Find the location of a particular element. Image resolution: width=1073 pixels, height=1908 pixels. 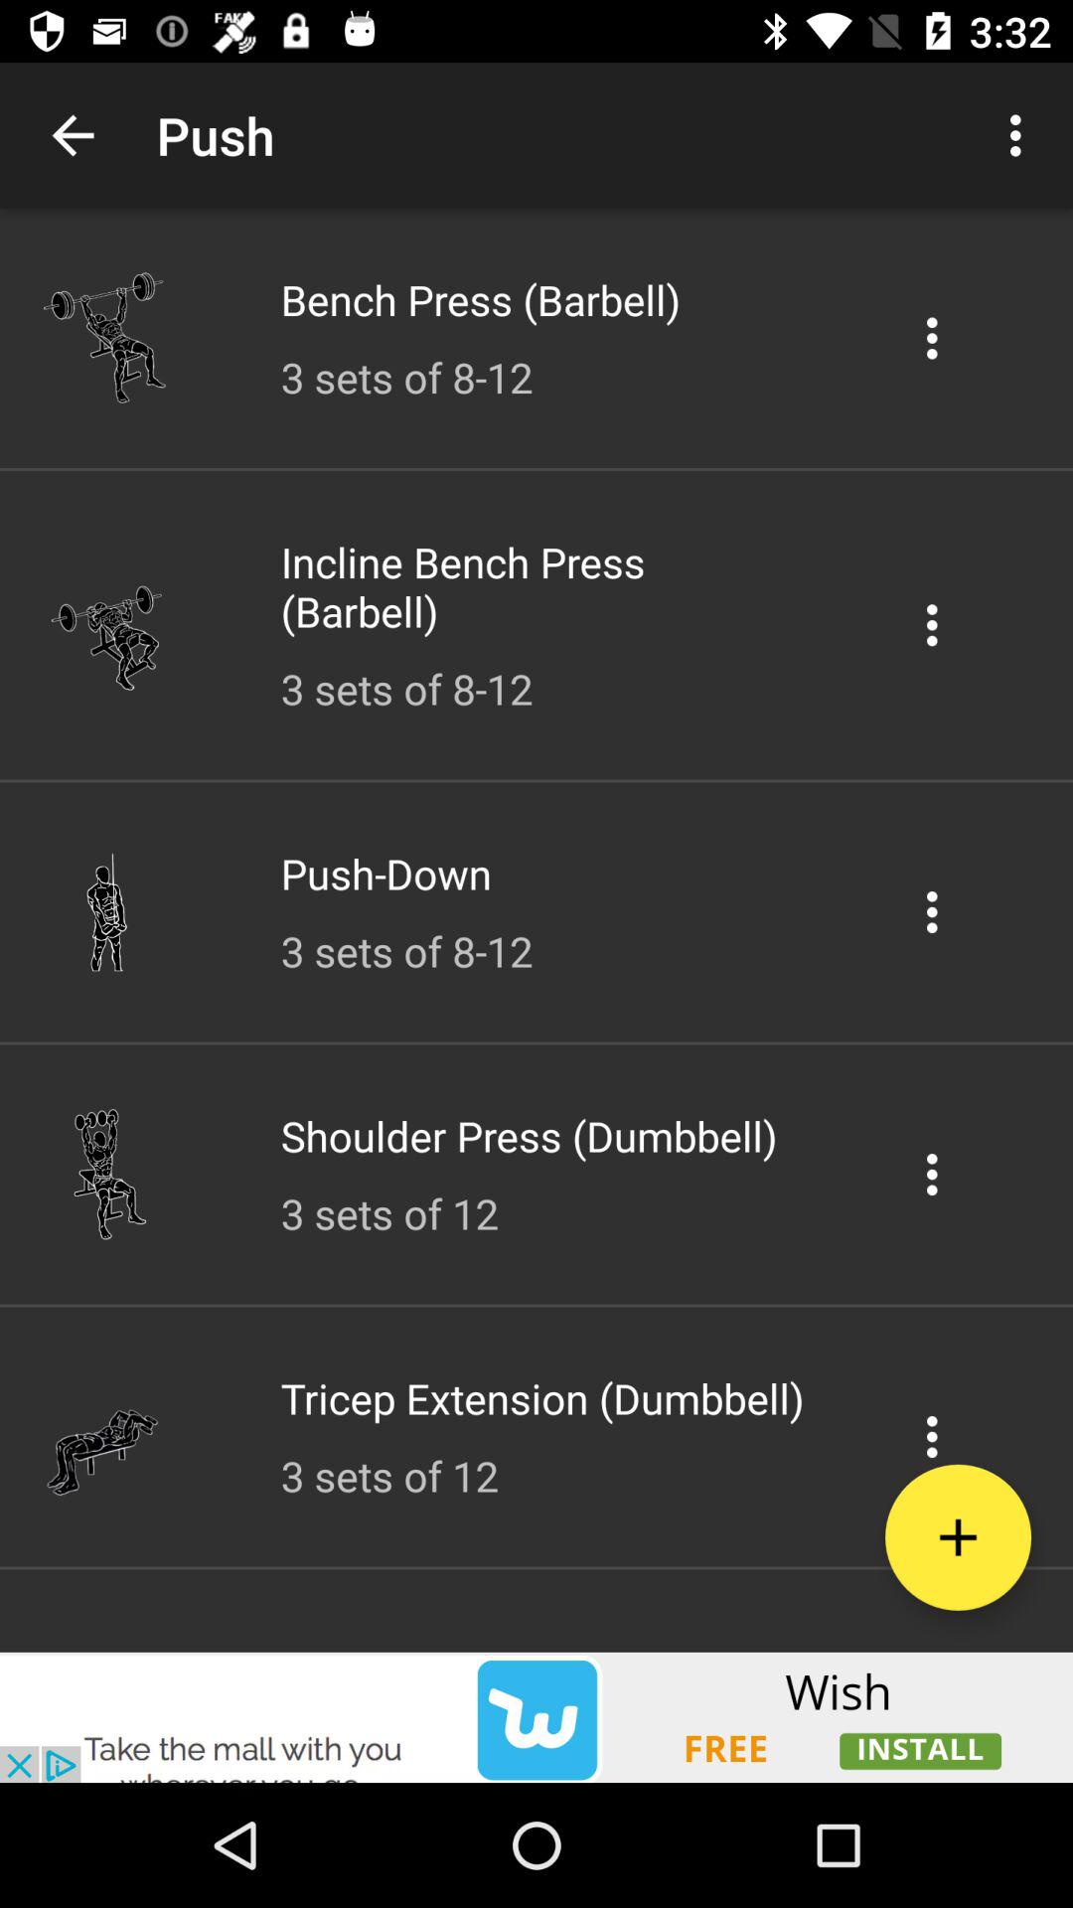

configuration option is located at coordinates (932, 912).